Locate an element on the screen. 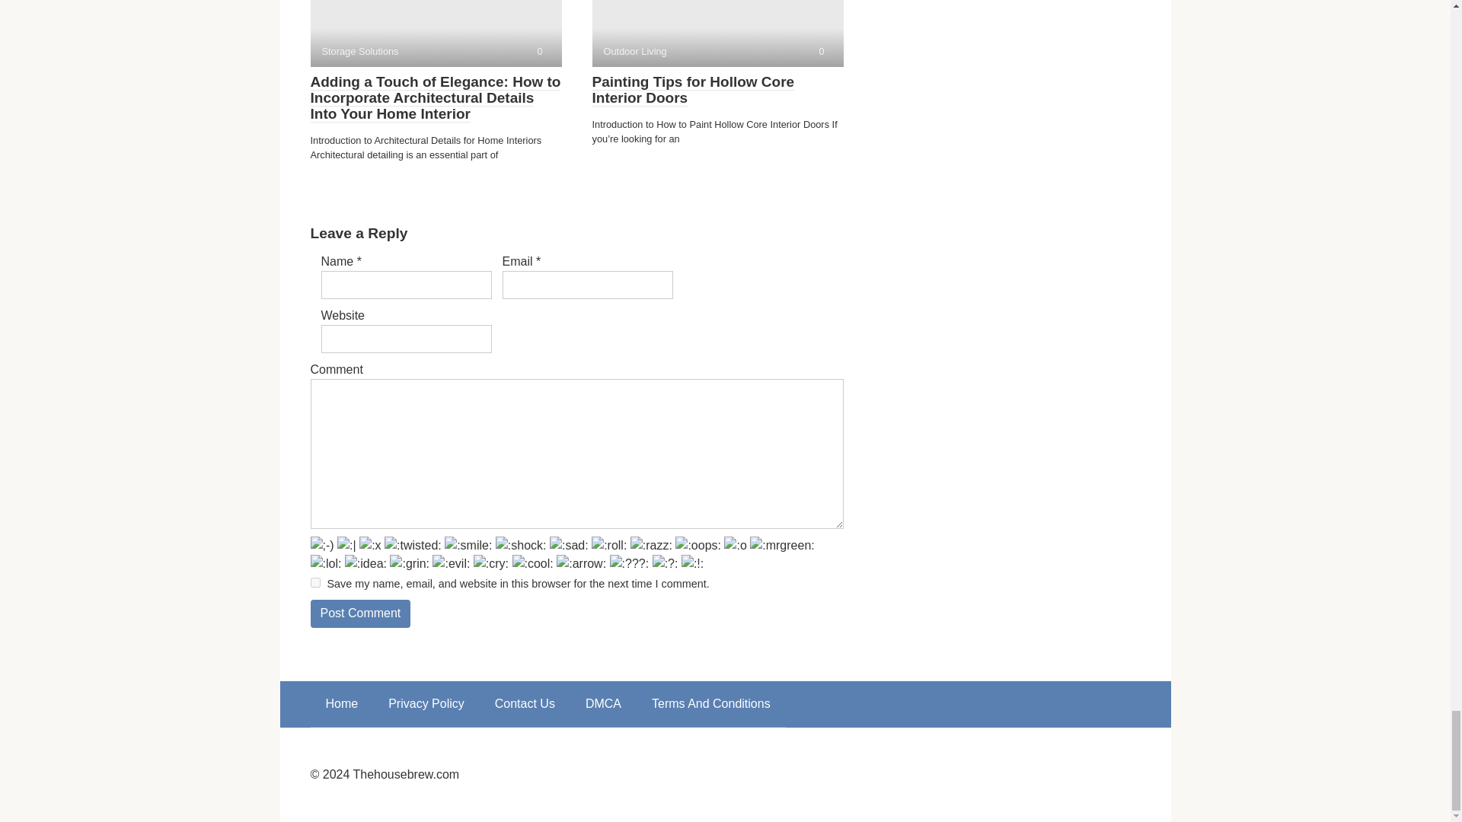  yes is located at coordinates (315, 583).